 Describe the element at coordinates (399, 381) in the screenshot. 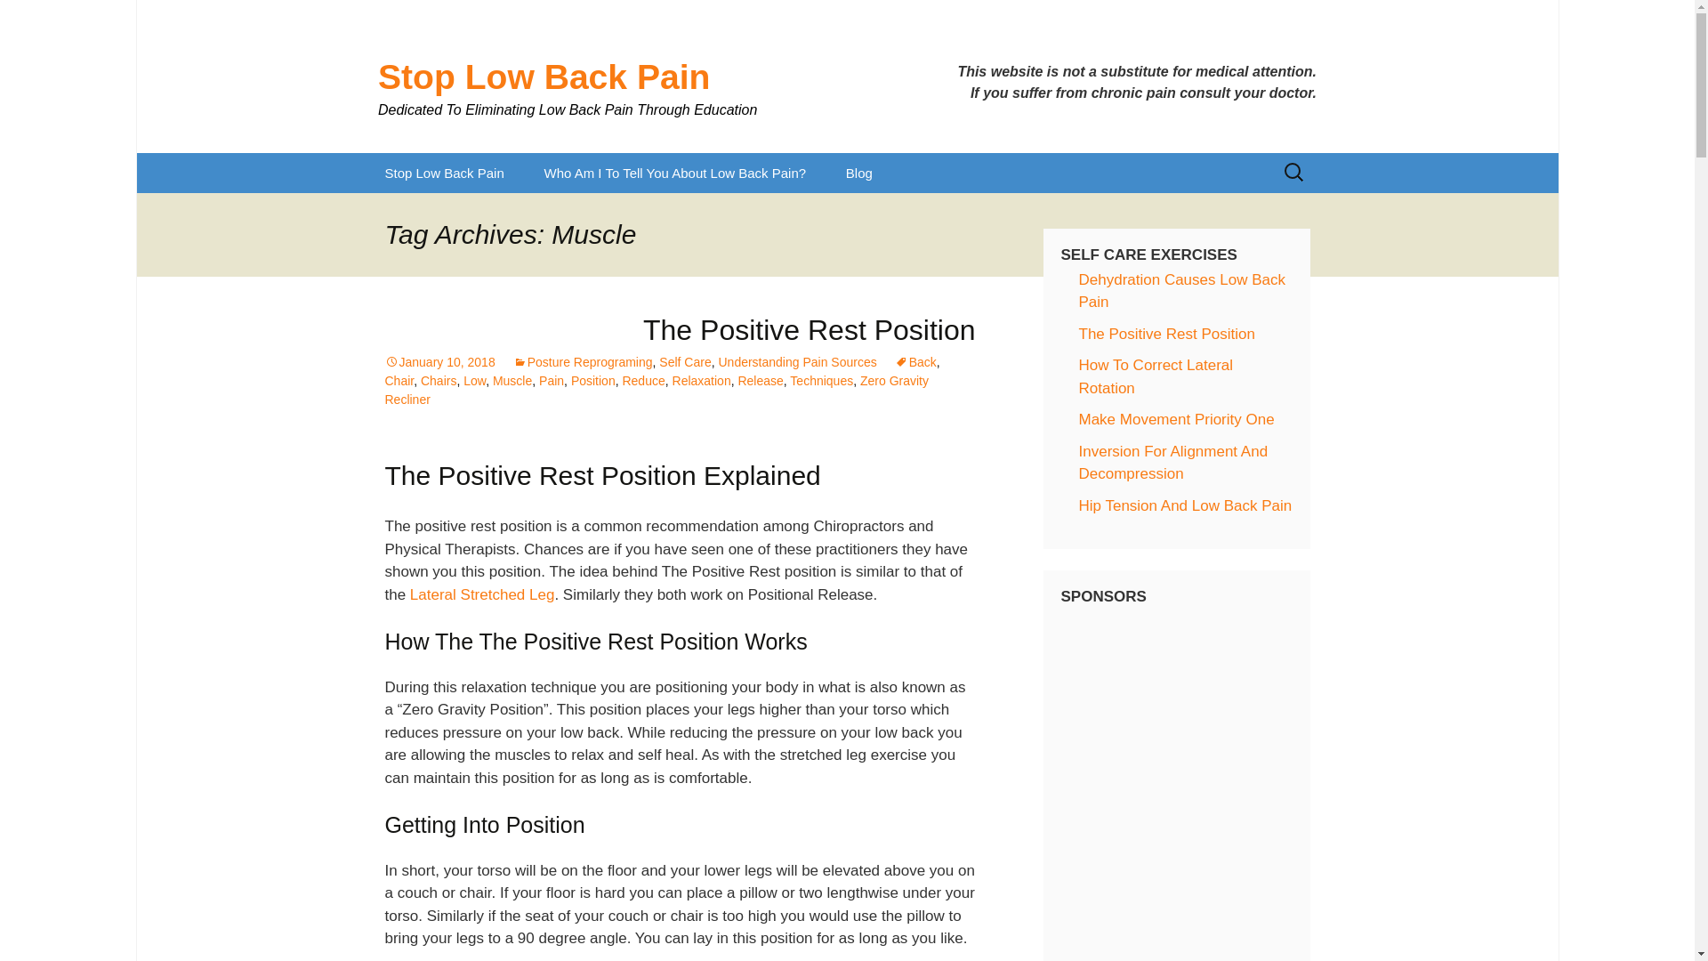

I see `Chair` at that location.